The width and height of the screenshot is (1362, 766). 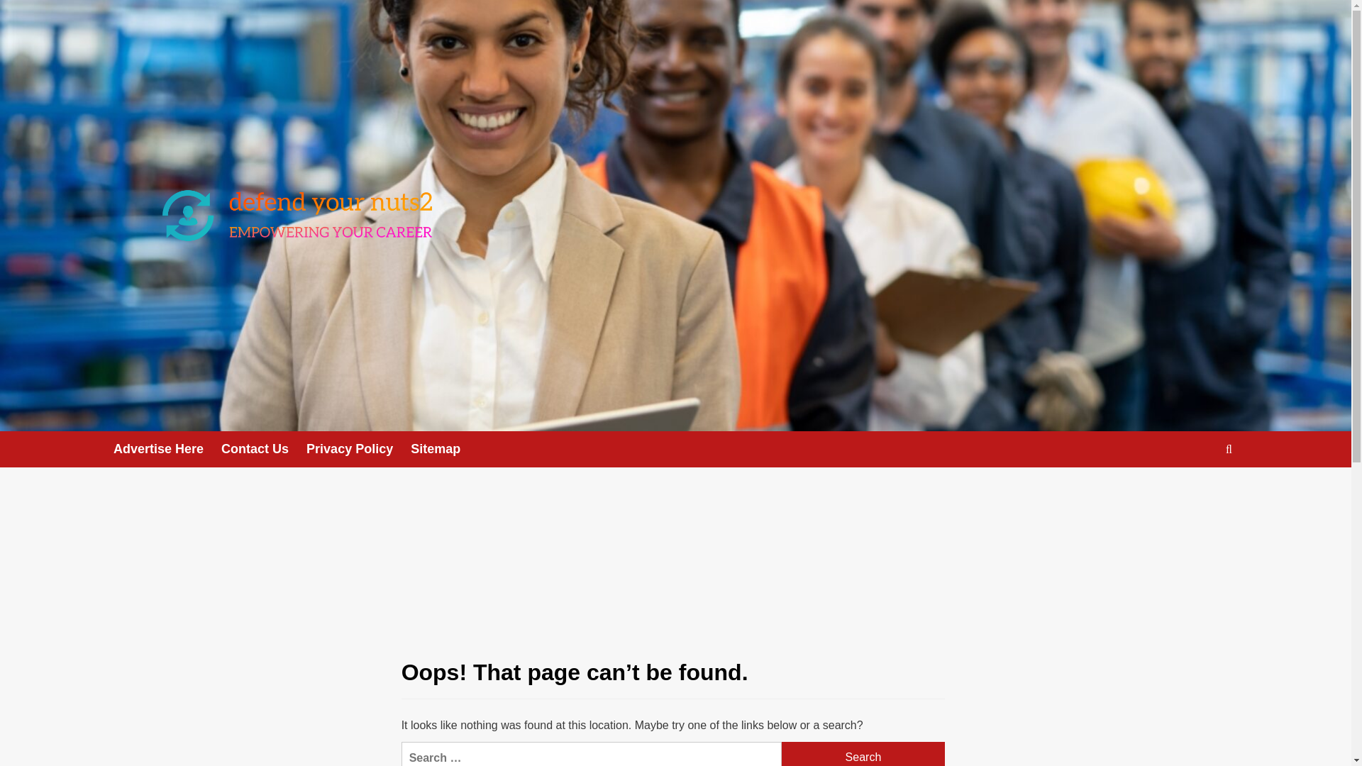 What do you see at coordinates (1196, 493) in the screenshot?
I see `Search` at bounding box center [1196, 493].